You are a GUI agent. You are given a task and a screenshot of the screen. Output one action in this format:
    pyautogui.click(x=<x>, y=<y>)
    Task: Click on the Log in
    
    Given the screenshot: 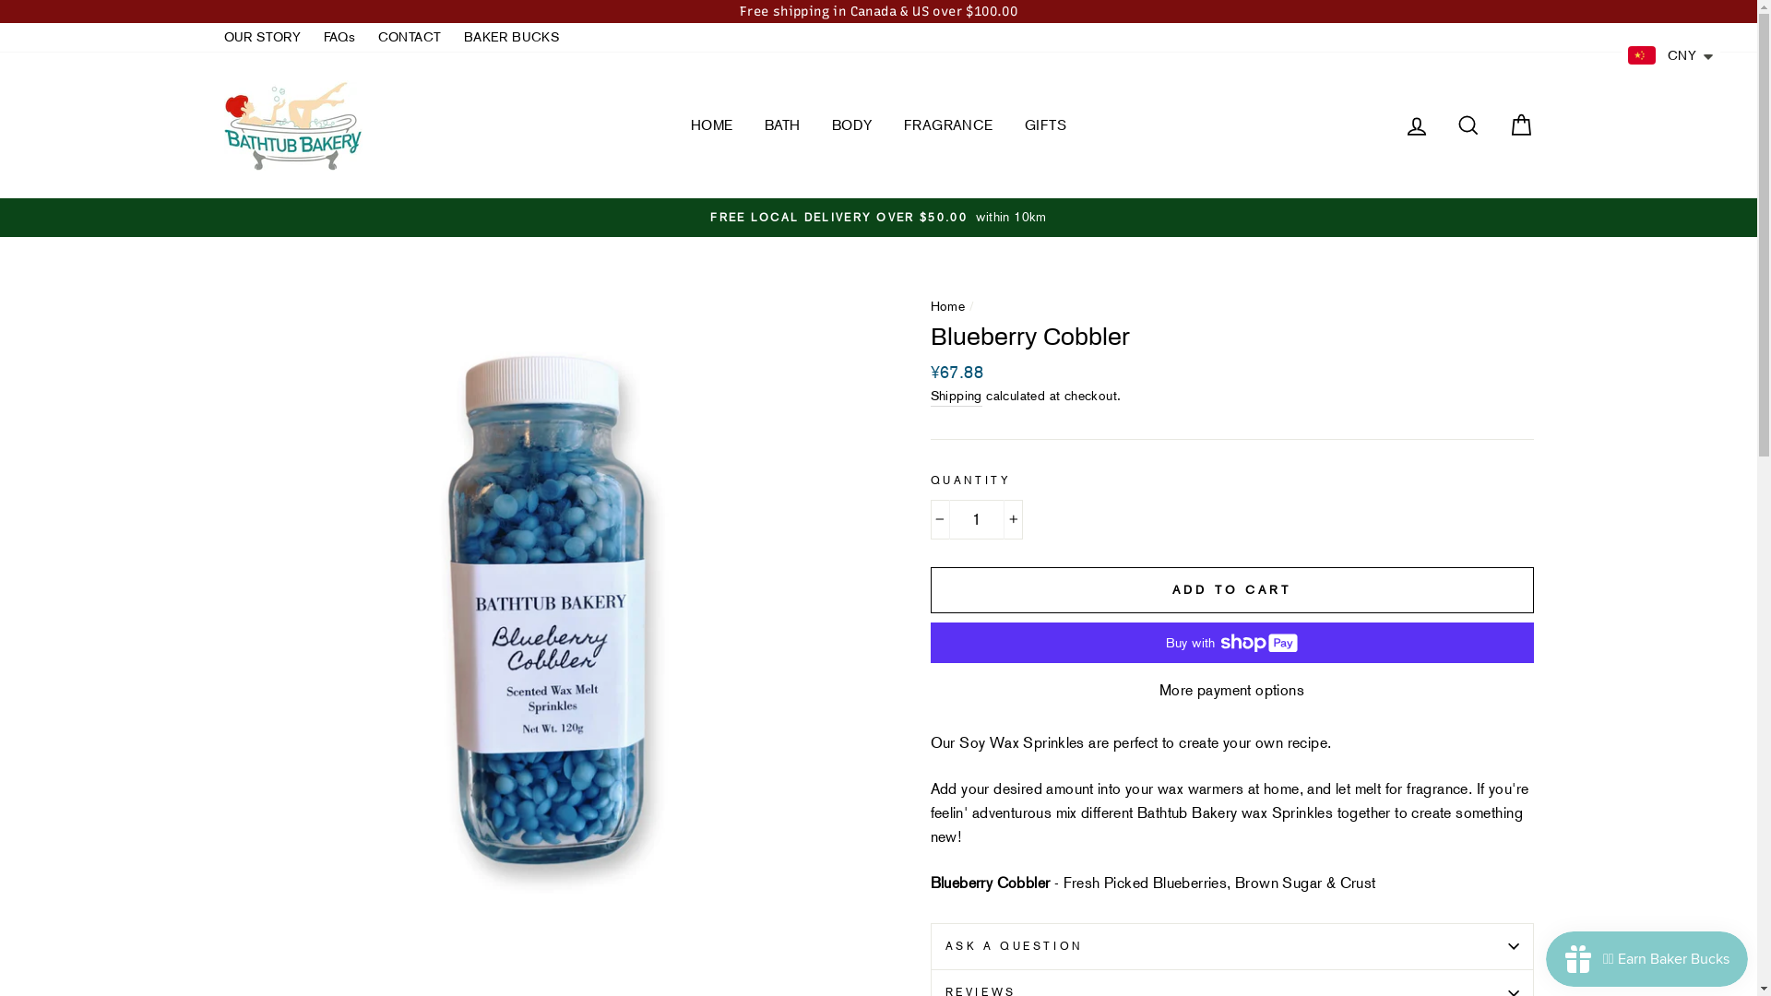 What is the action you would take?
    pyautogui.click(x=1417, y=125)
    